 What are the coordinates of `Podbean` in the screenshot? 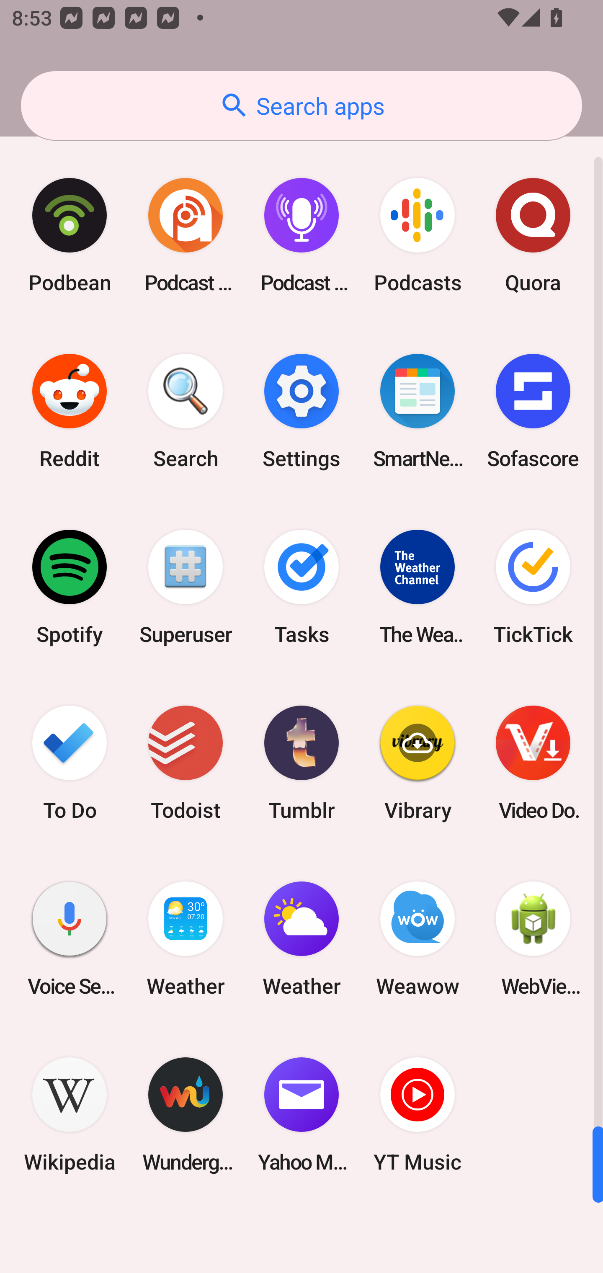 It's located at (70, 235).